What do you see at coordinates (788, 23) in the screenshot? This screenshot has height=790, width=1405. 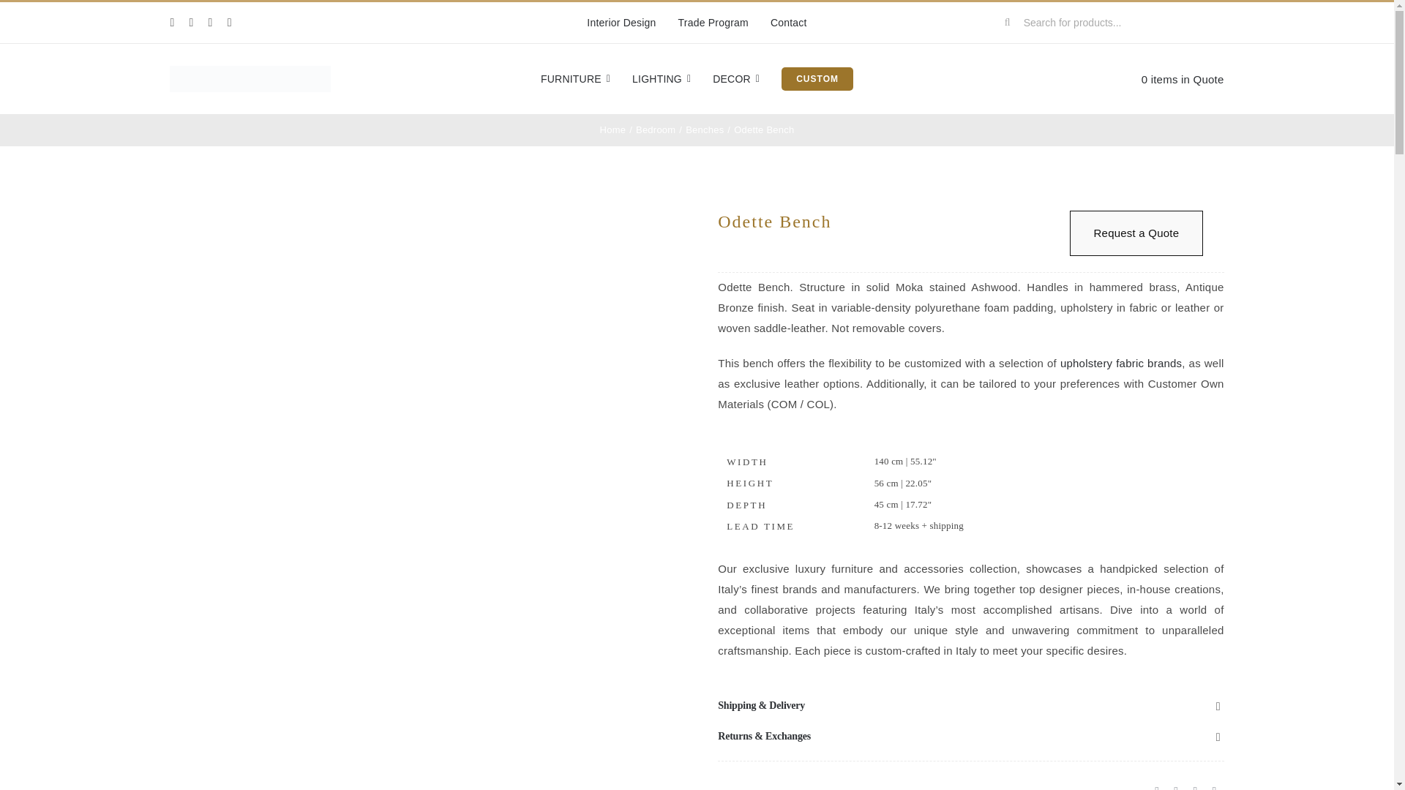 I see `Contact` at bounding box center [788, 23].